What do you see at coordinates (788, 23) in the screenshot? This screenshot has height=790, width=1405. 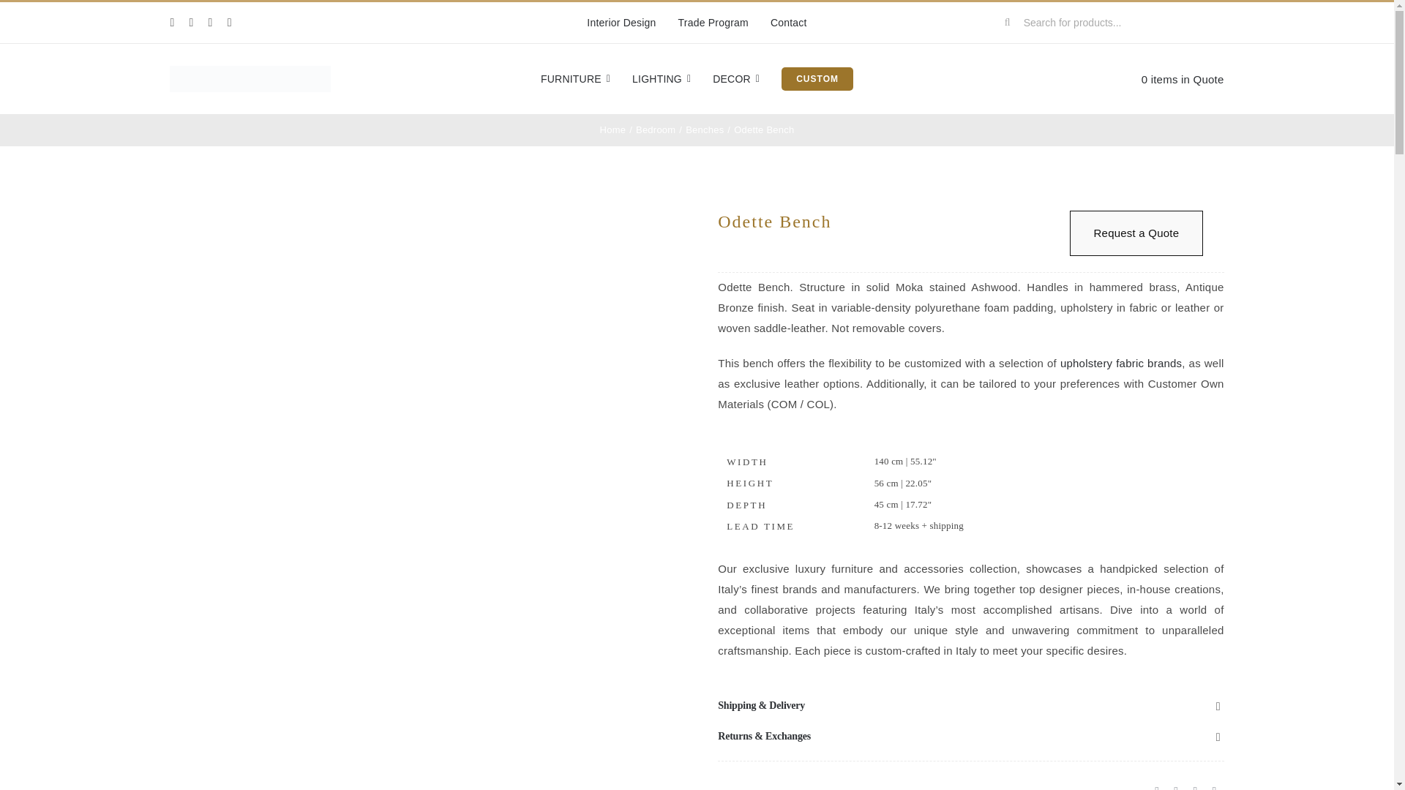 I see `Contact` at bounding box center [788, 23].